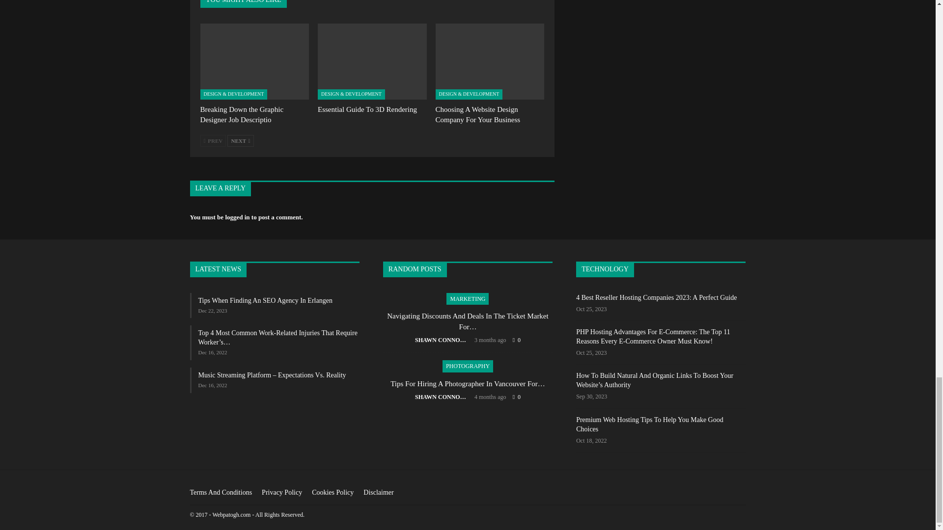 The image size is (943, 530). I want to click on Essential Guide To 3D Rendering, so click(372, 61).